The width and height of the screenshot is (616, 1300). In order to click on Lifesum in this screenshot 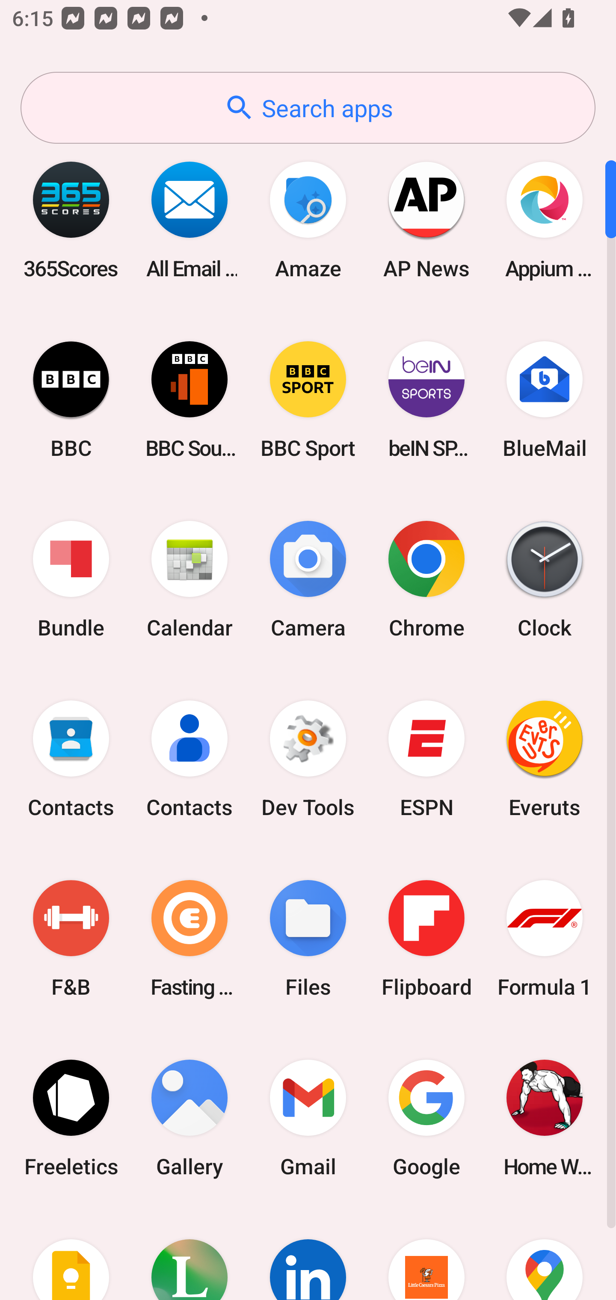, I will do `click(190, 1254)`.